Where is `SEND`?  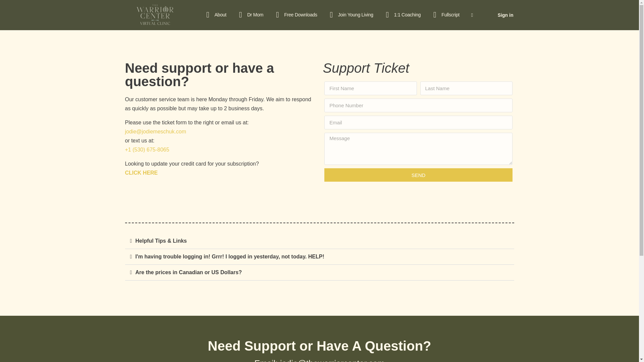 SEND is located at coordinates (419, 175).